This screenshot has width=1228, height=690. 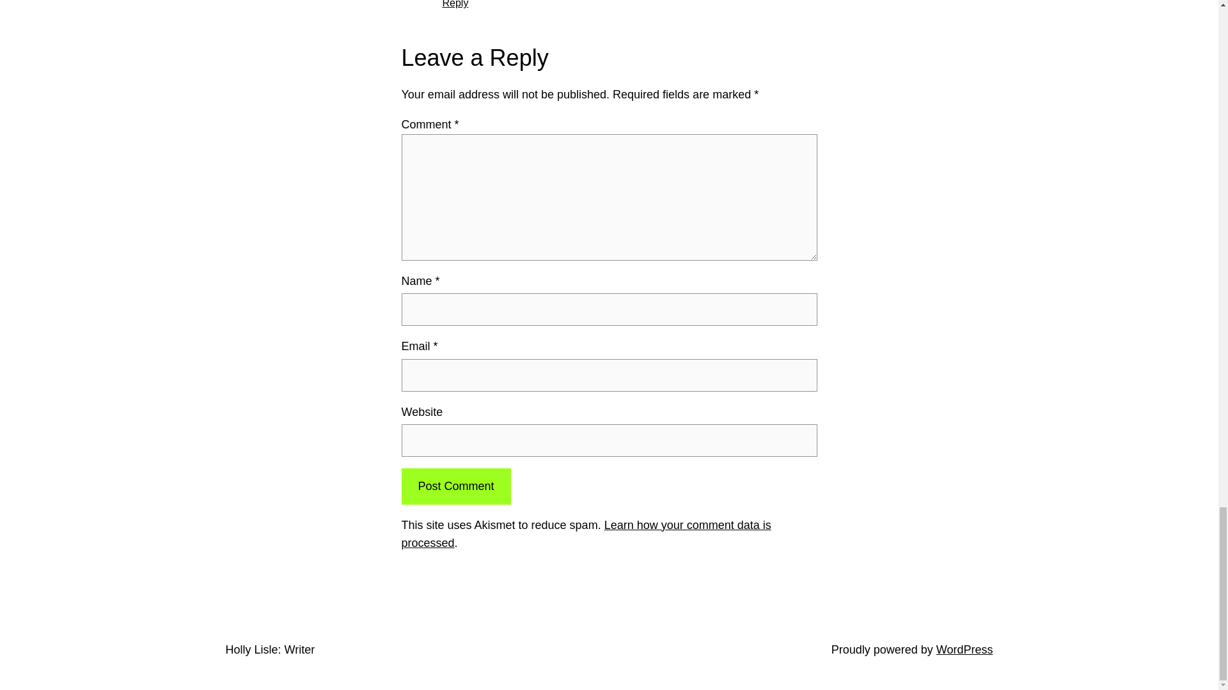 What do you see at coordinates (455, 486) in the screenshot?
I see `Post Comment` at bounding box center [455, 486].